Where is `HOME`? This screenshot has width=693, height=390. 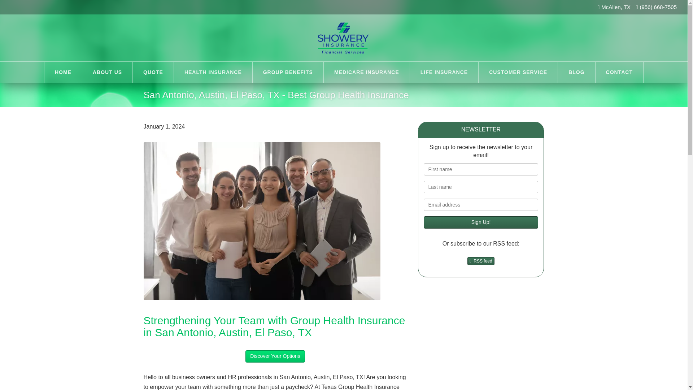 HOME is located at coordinates (63, 72).